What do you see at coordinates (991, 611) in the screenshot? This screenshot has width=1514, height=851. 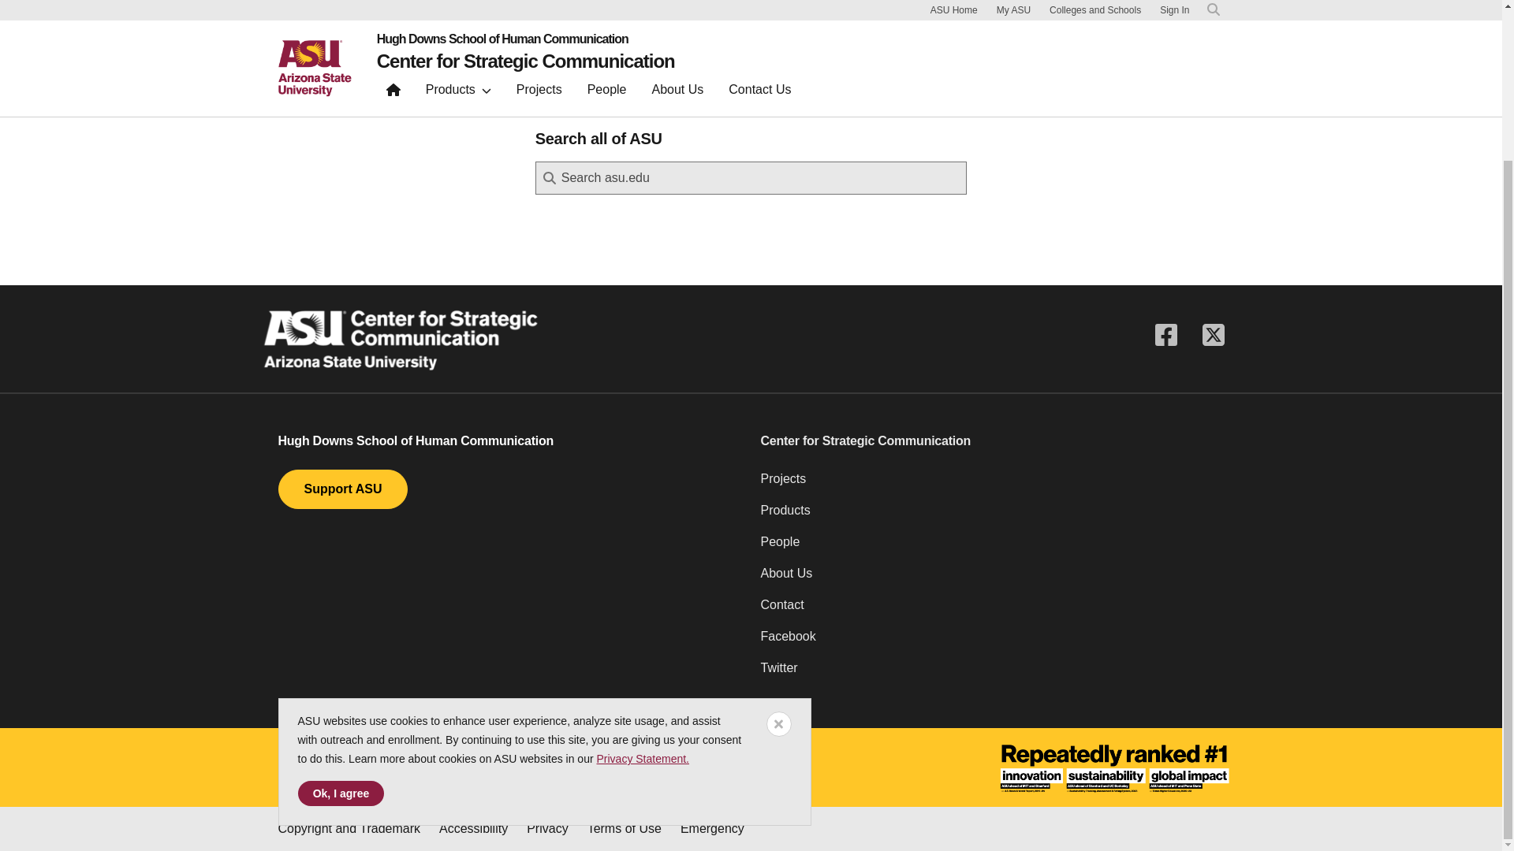 I see `Contact` at bounding box center [991, 611].